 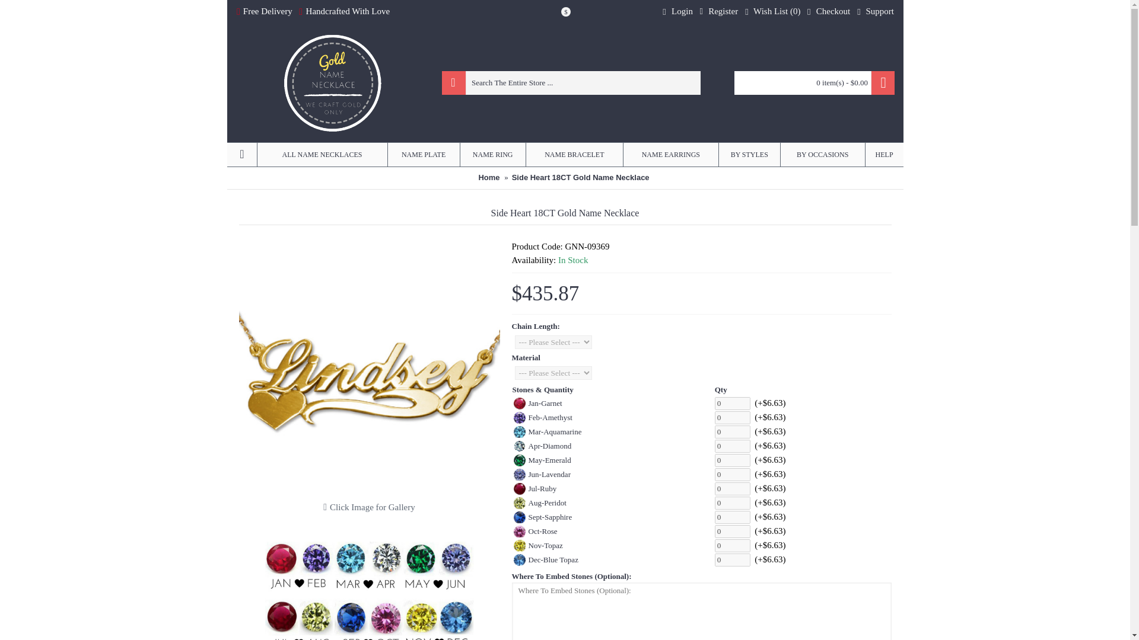 What do you see at coordinates (733, 403) in the screenshot?
I see `0` at bounding box center [733, 403].